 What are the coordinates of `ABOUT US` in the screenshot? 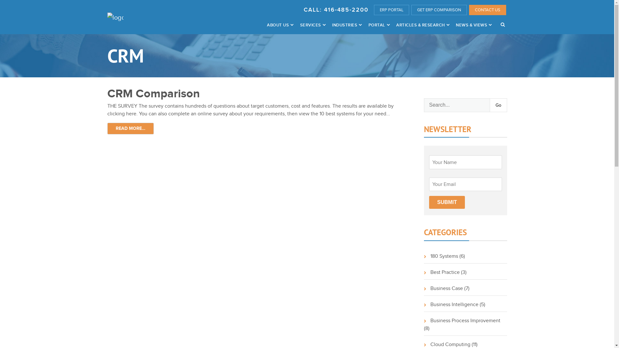 It's located at (280, 25).